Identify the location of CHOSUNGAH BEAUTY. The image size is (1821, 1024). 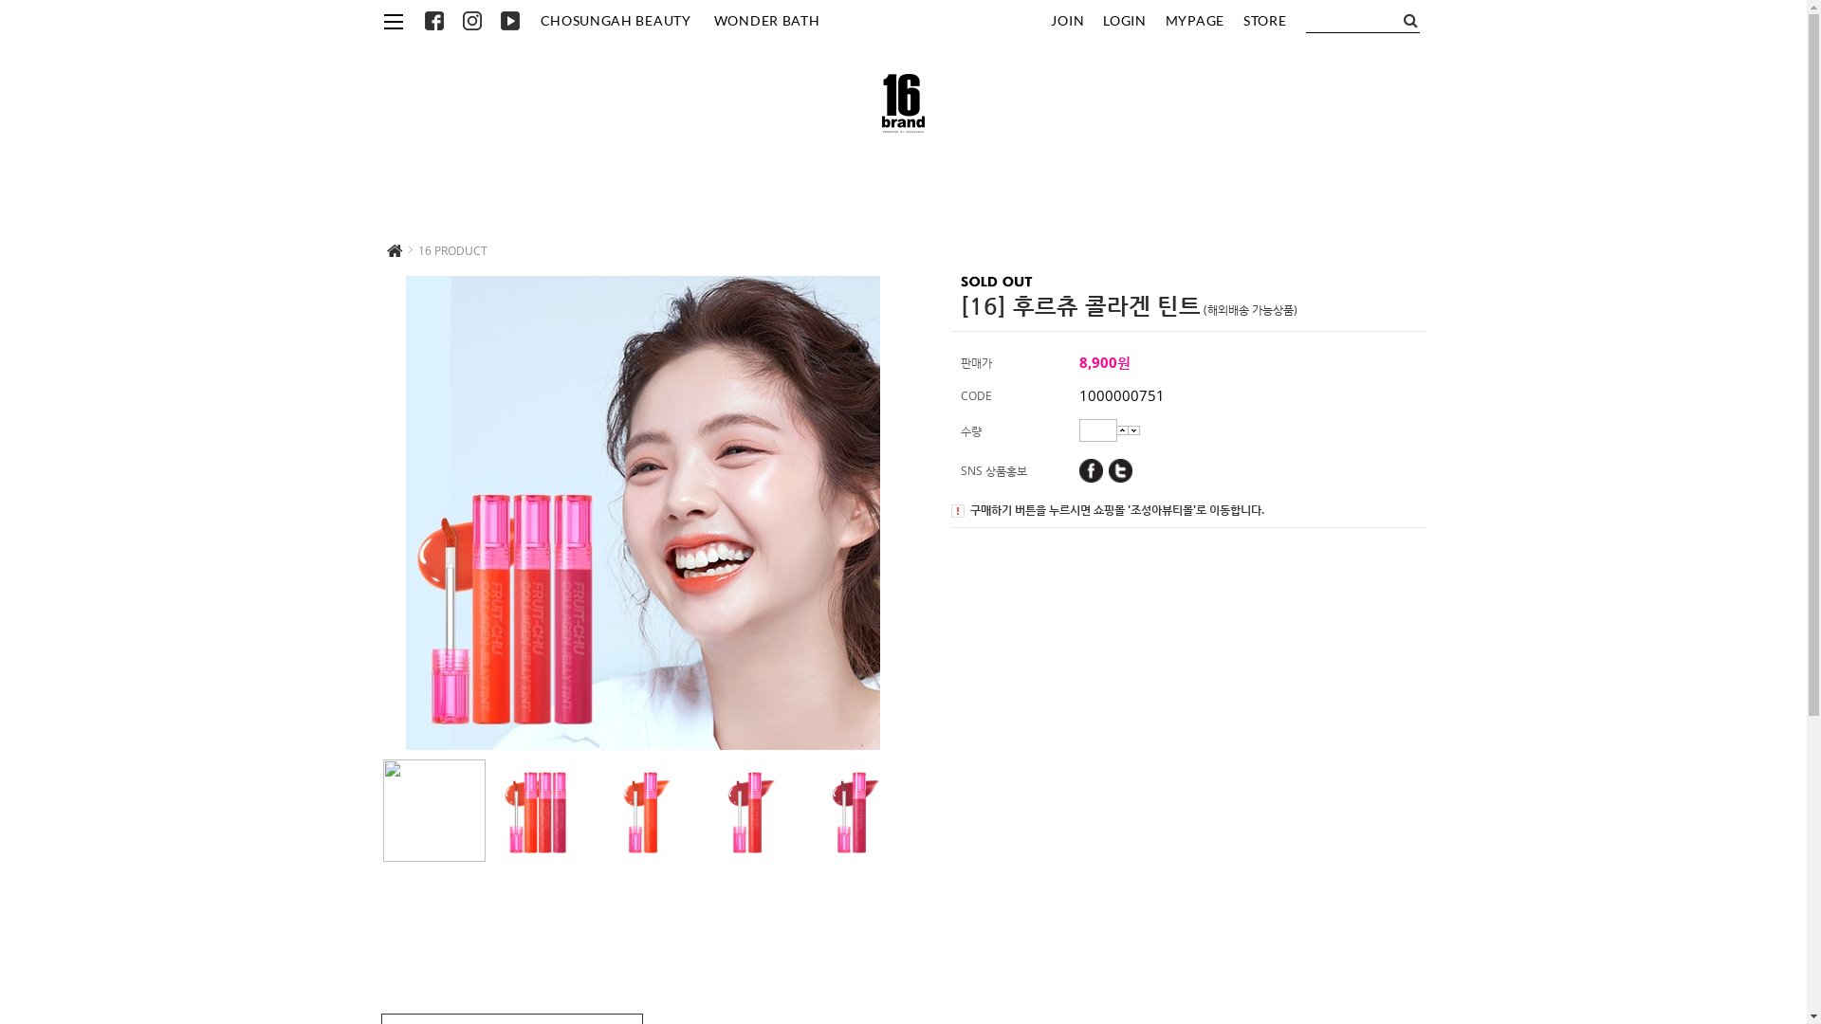
(615, 21).